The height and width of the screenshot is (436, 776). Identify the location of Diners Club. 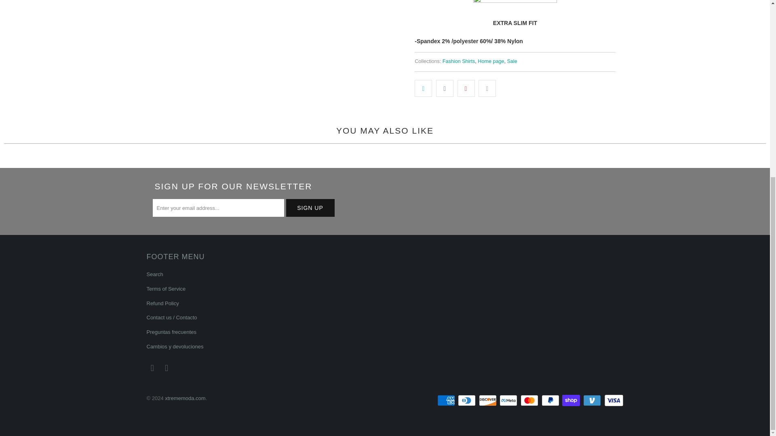
(467, 400).